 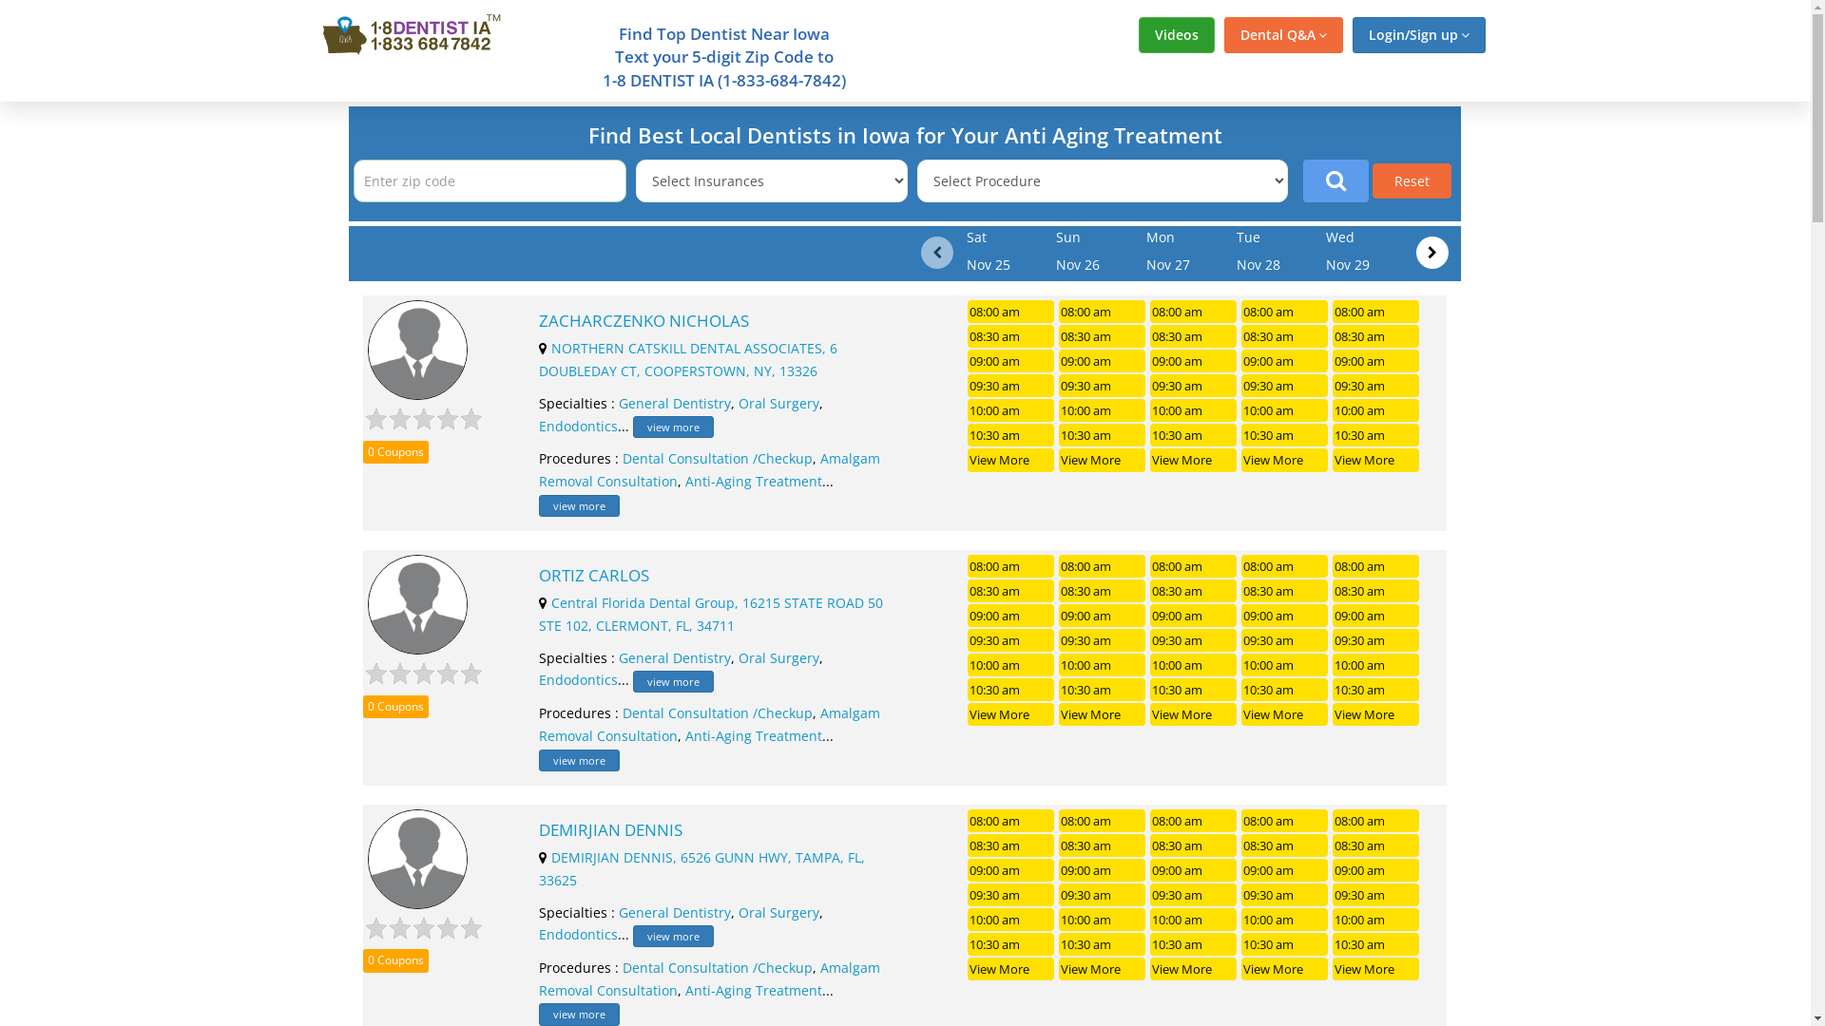 What do you see at coordinates (1285, 361) in the screenshot?
I see `09:00 am` at bounding box center [1285, 361].